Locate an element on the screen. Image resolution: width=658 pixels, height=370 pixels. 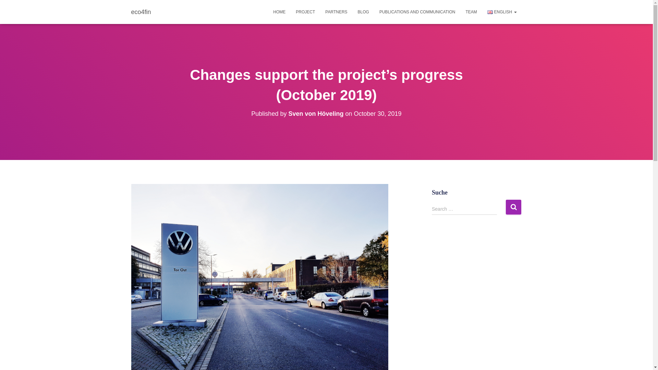
Home is located at coordinates (279, 12).